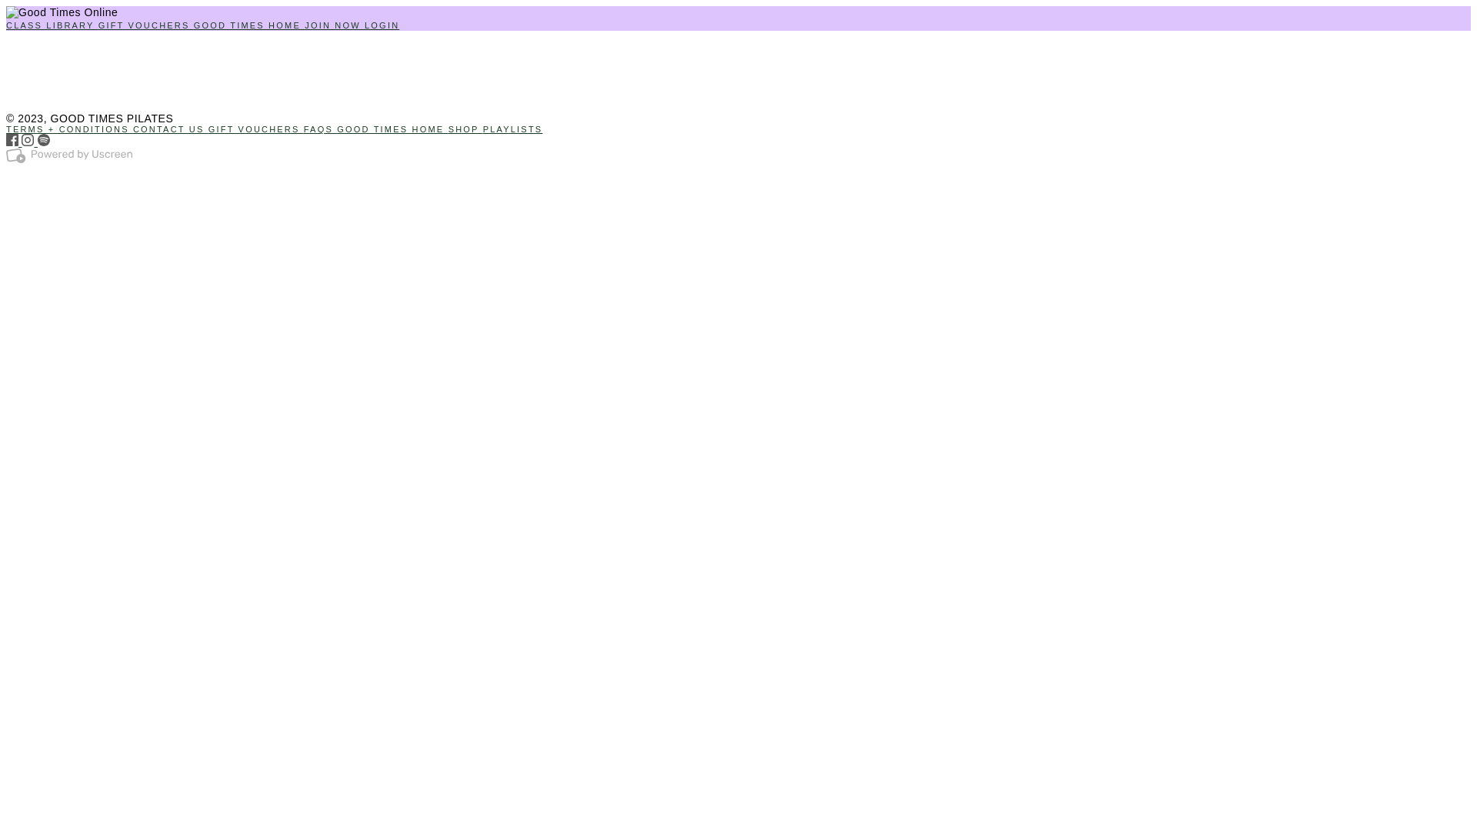 This screenshot has width=1477, height=831. What do you see at coordinates (146, 25) in the screenshot?
I see `GIFT VOUCHERS` at bounding box center [146, 25].